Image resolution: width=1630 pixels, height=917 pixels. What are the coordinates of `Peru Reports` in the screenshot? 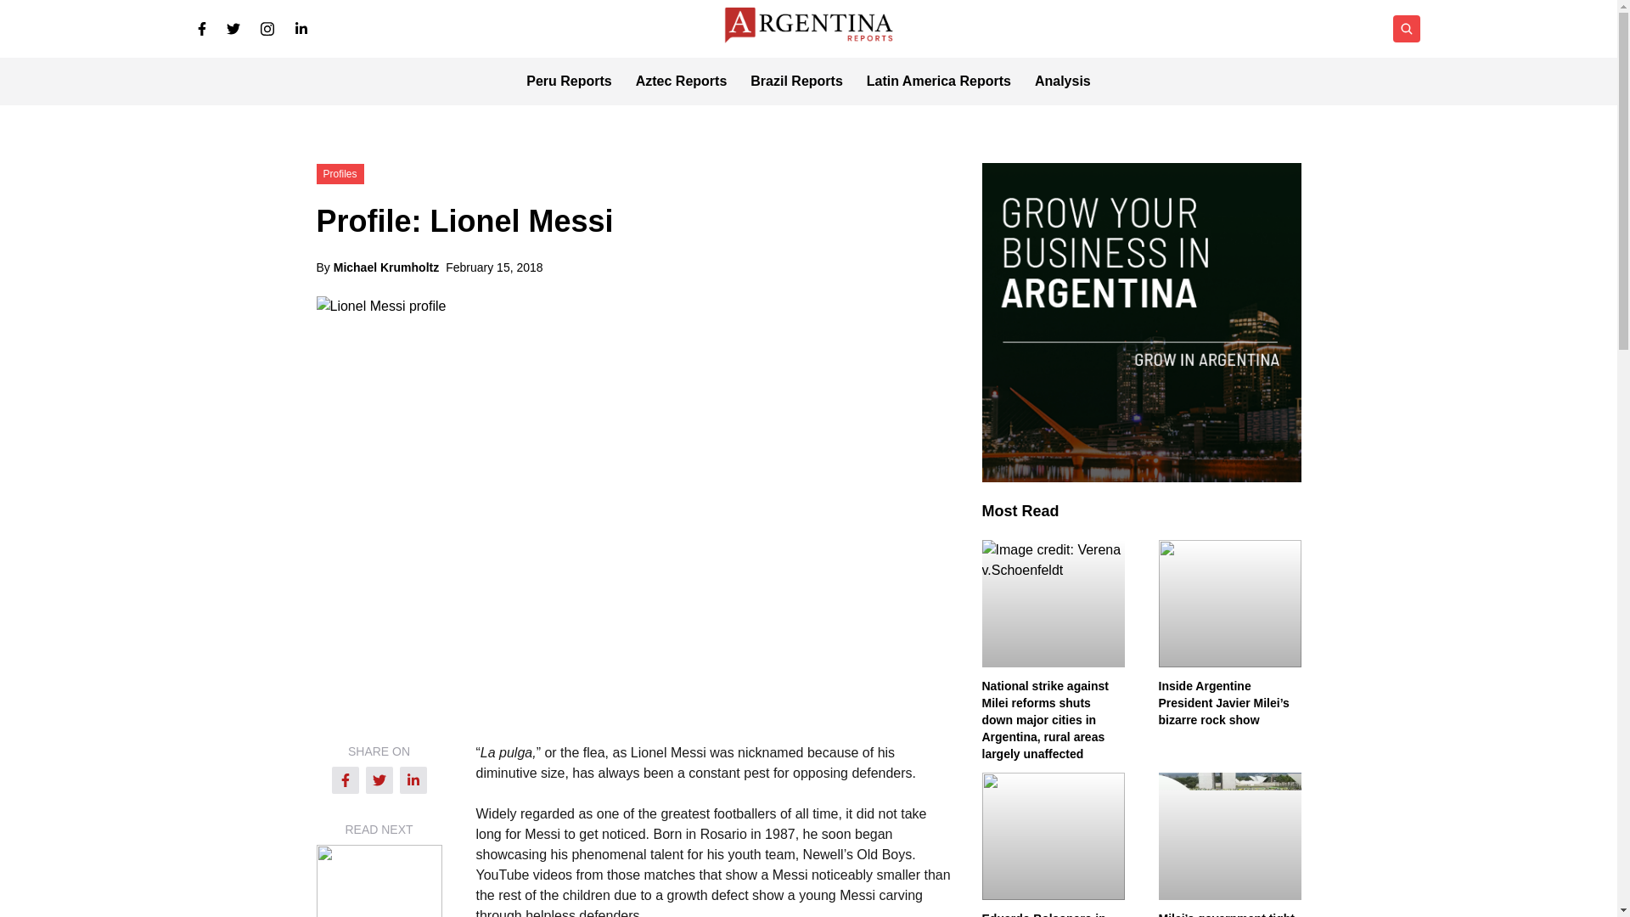 It's located at (569, 82).